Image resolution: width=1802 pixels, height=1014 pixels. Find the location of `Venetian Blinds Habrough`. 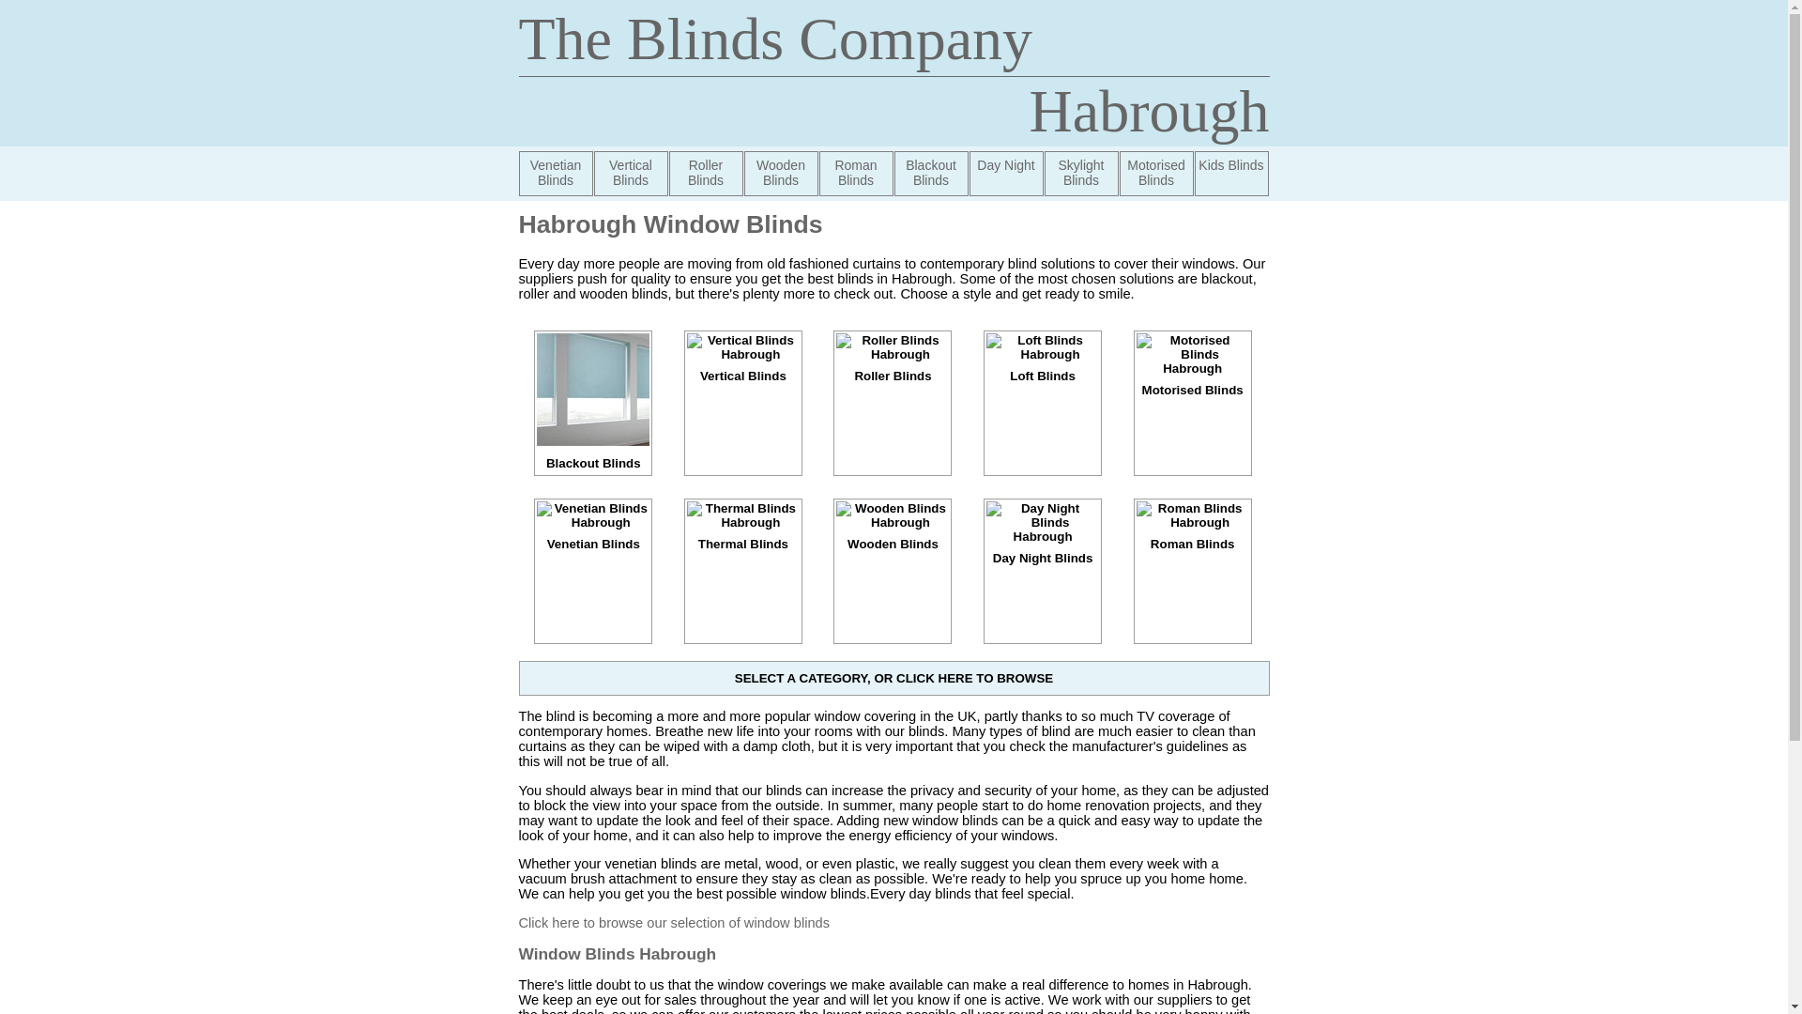

Venetian Blinds Habrough is located at coordinates (556, 173).